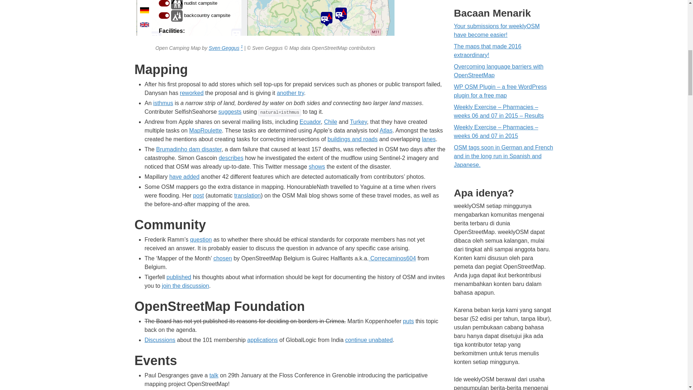  Describe the element at coordinates (230, 112) in the screenshot. I see `suggests` at that location.